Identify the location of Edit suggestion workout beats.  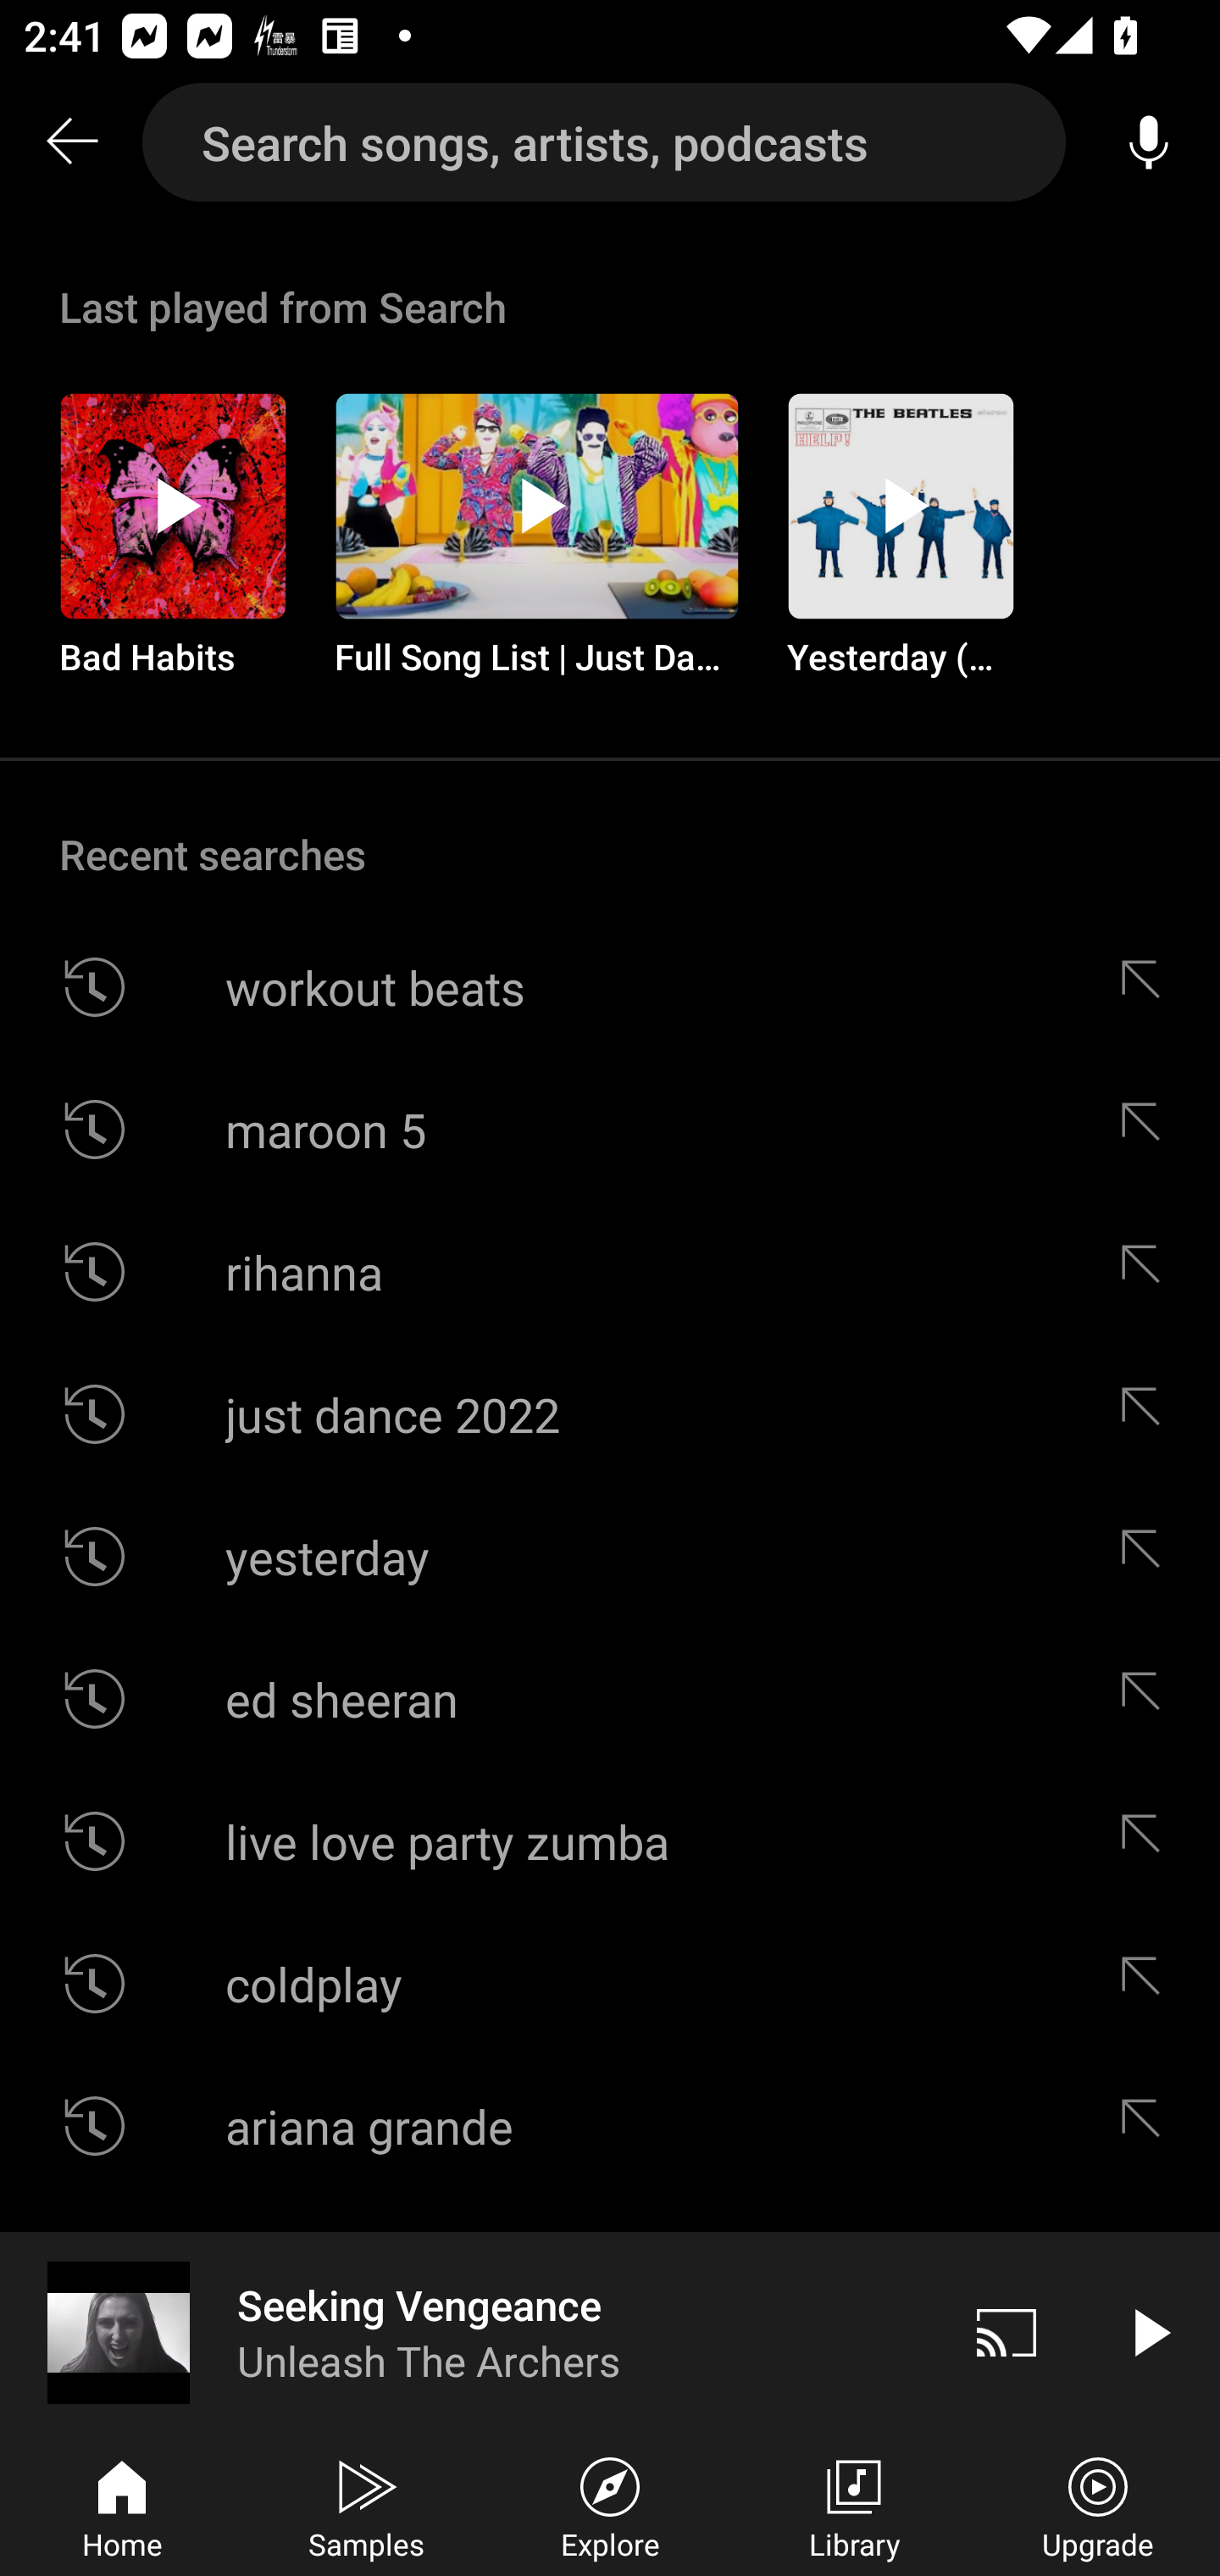
(1148, 988).